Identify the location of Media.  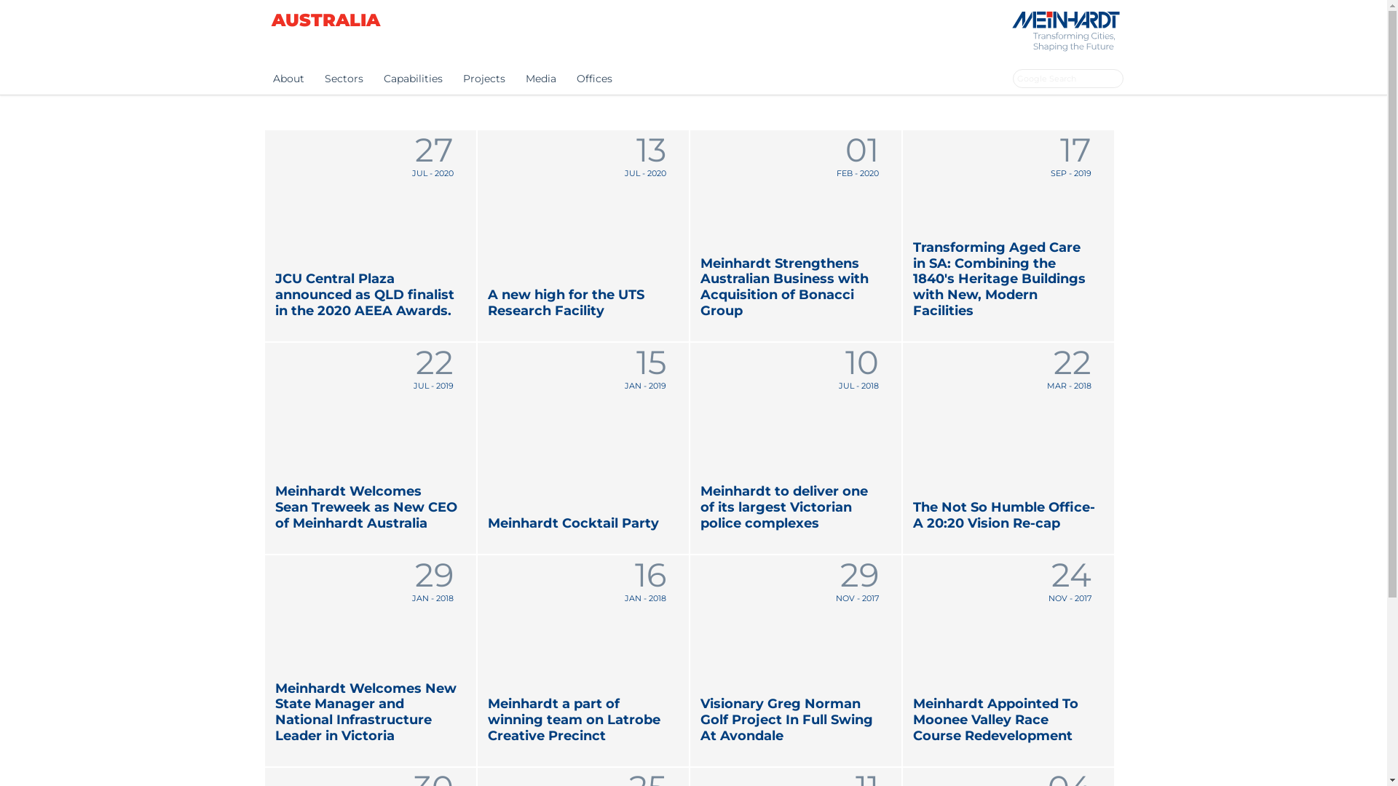
(541, 79).